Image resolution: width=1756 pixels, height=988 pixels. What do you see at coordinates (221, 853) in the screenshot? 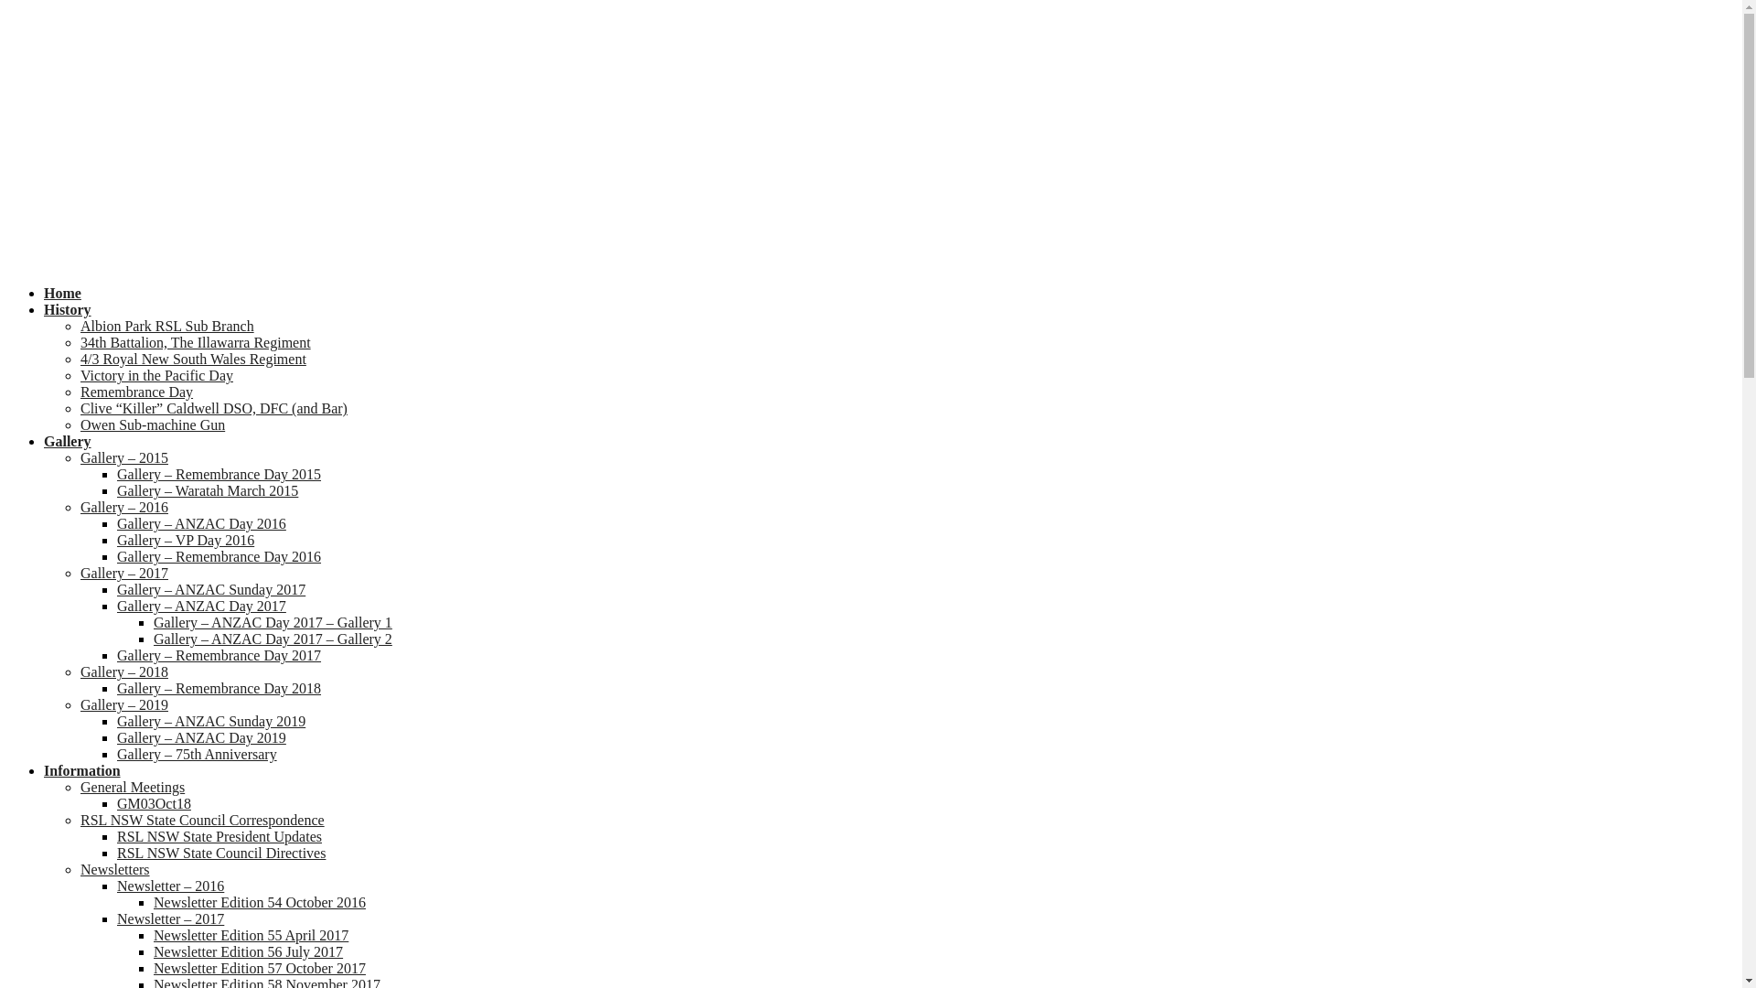
I see `RSL NSW State Council Directives` at bounding box center [221, 853].